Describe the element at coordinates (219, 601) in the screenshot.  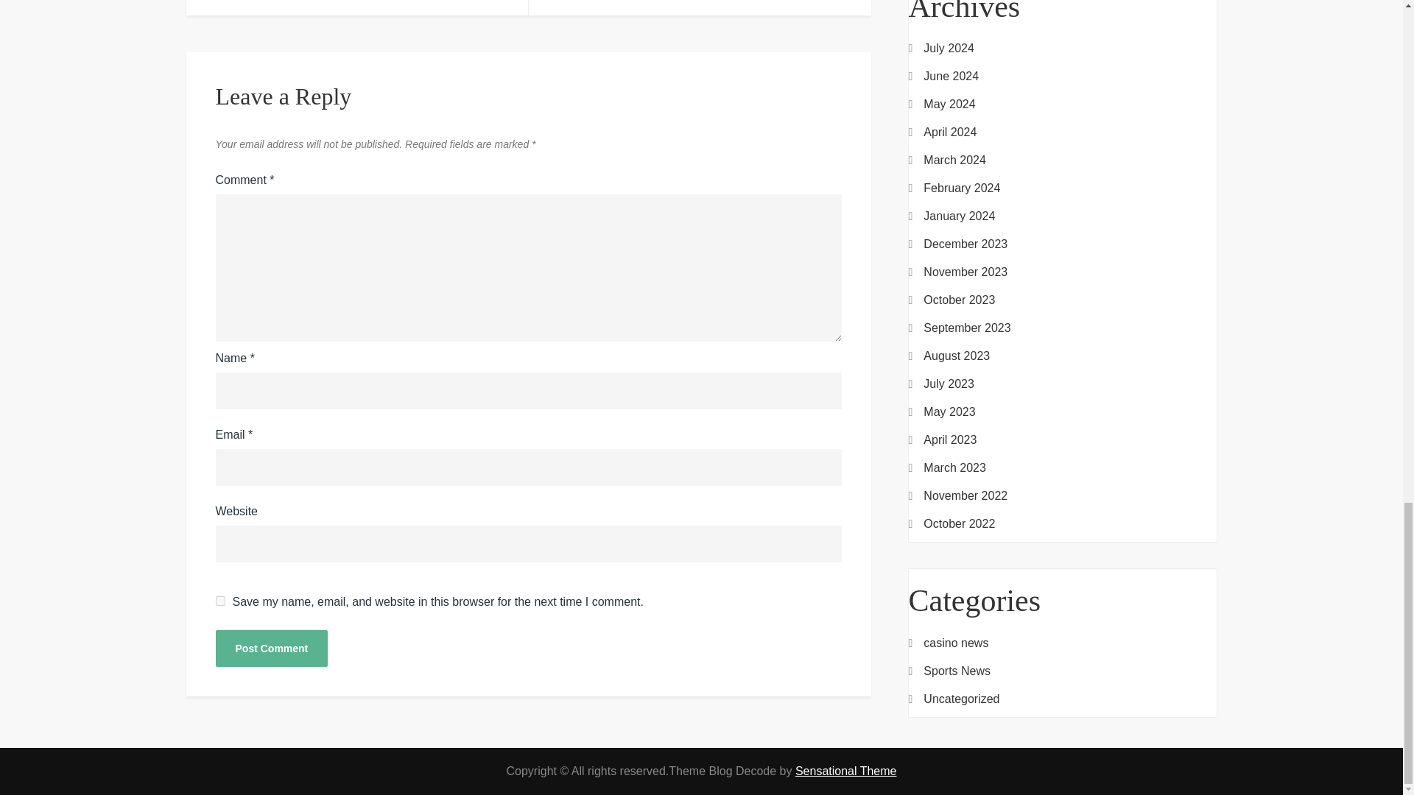
I see `yes` at that location.